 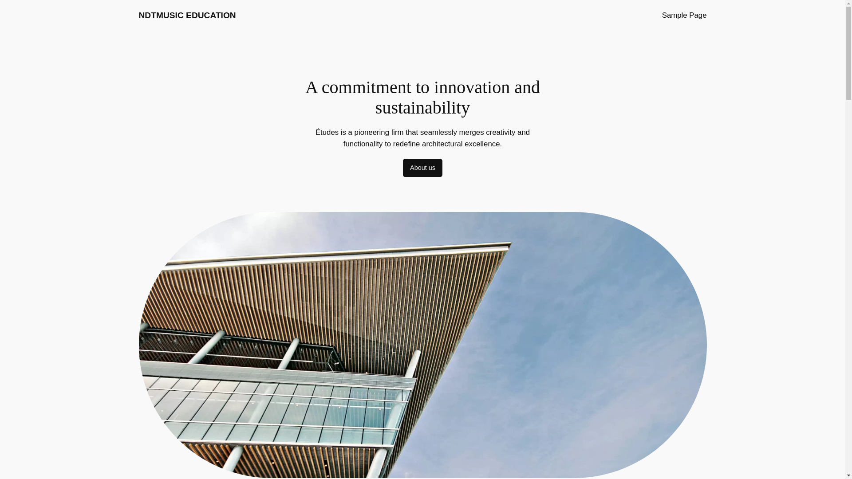 What do you see at coordinates (187, 15) in the screenshot?
I see `NDTMUSIC EDUCATION` at bounding box center [187, 15].